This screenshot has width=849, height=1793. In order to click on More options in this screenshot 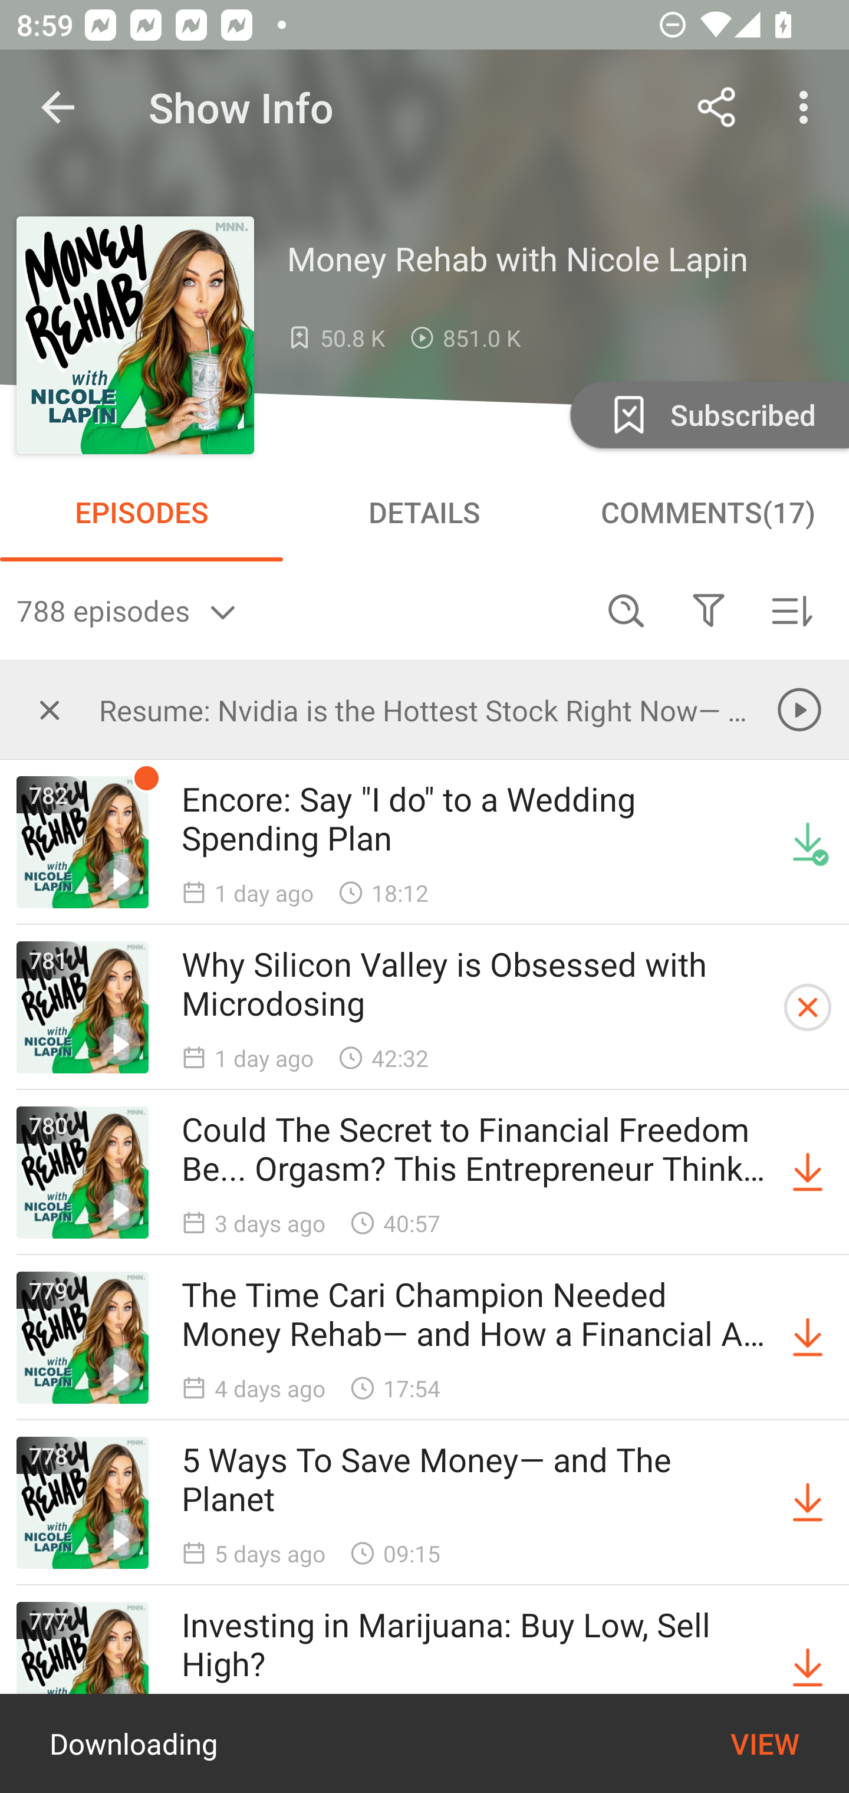, I will do `click(808, 107)`.